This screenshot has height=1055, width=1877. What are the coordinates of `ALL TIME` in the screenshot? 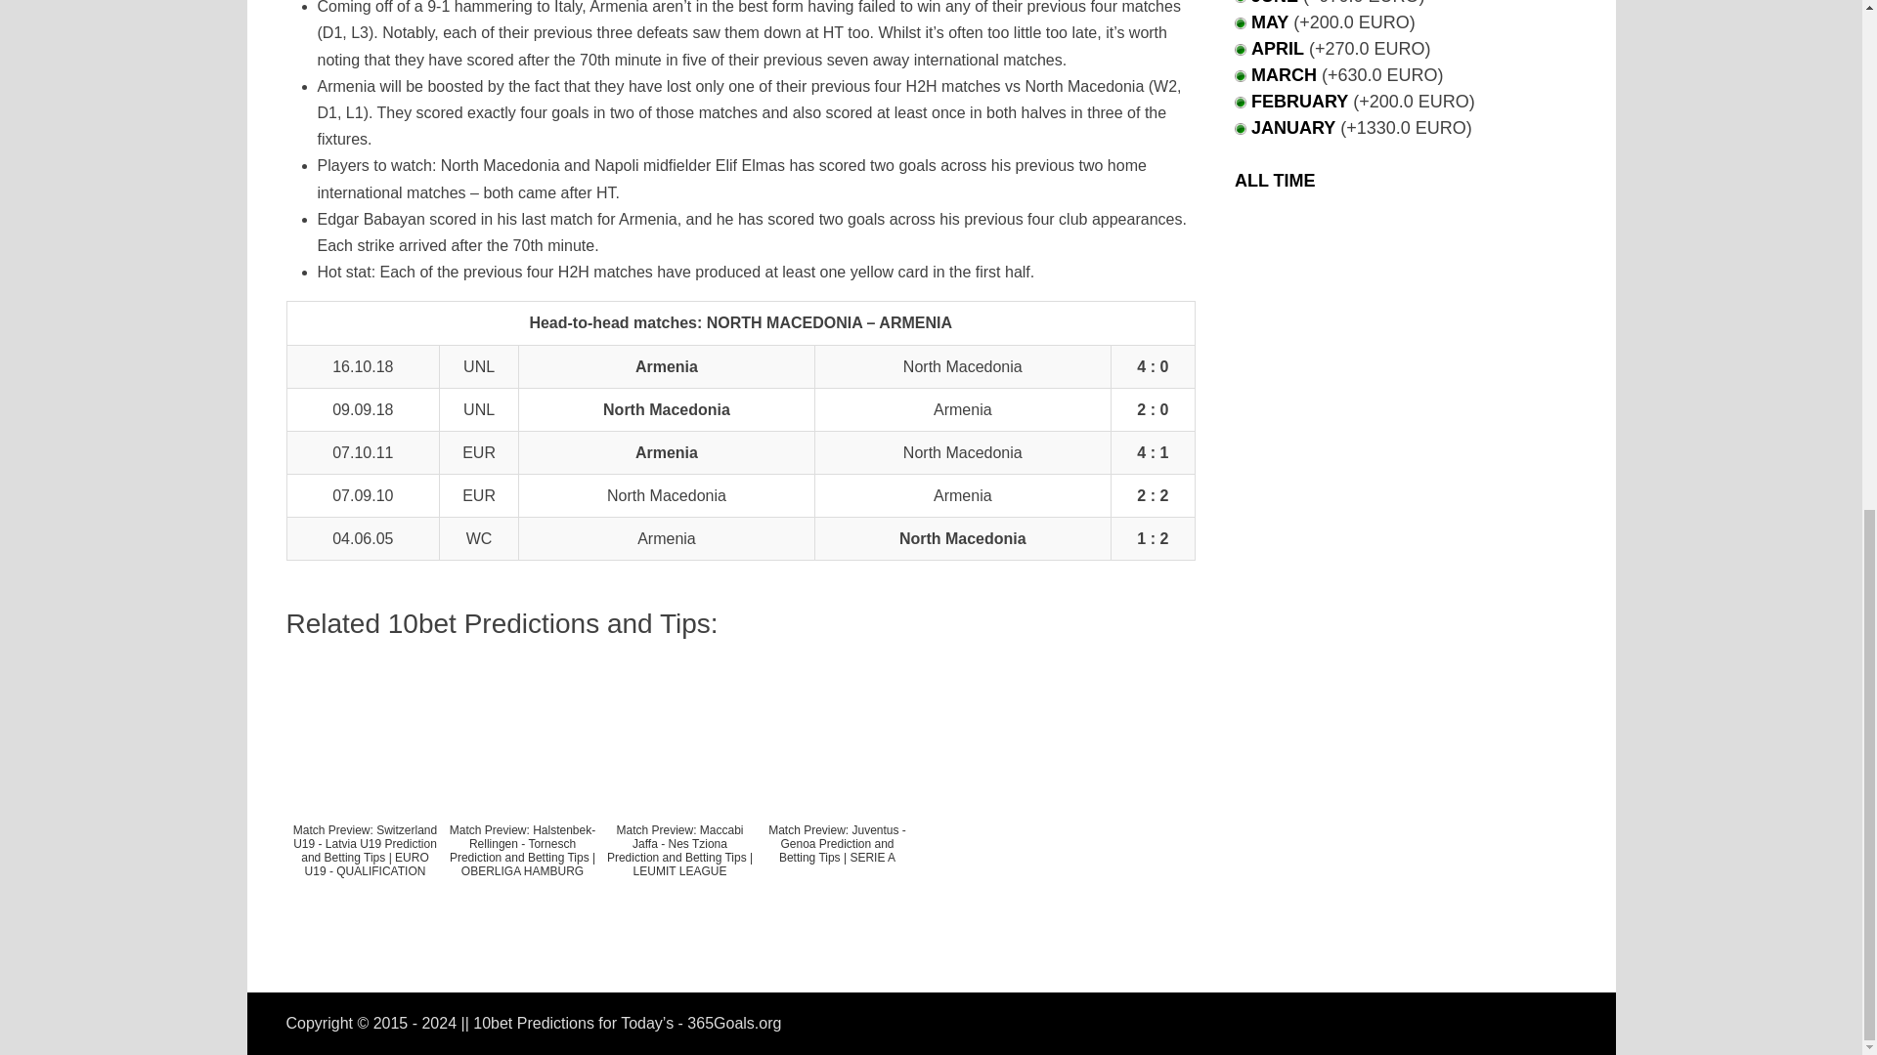 It's located at (1275, 180).